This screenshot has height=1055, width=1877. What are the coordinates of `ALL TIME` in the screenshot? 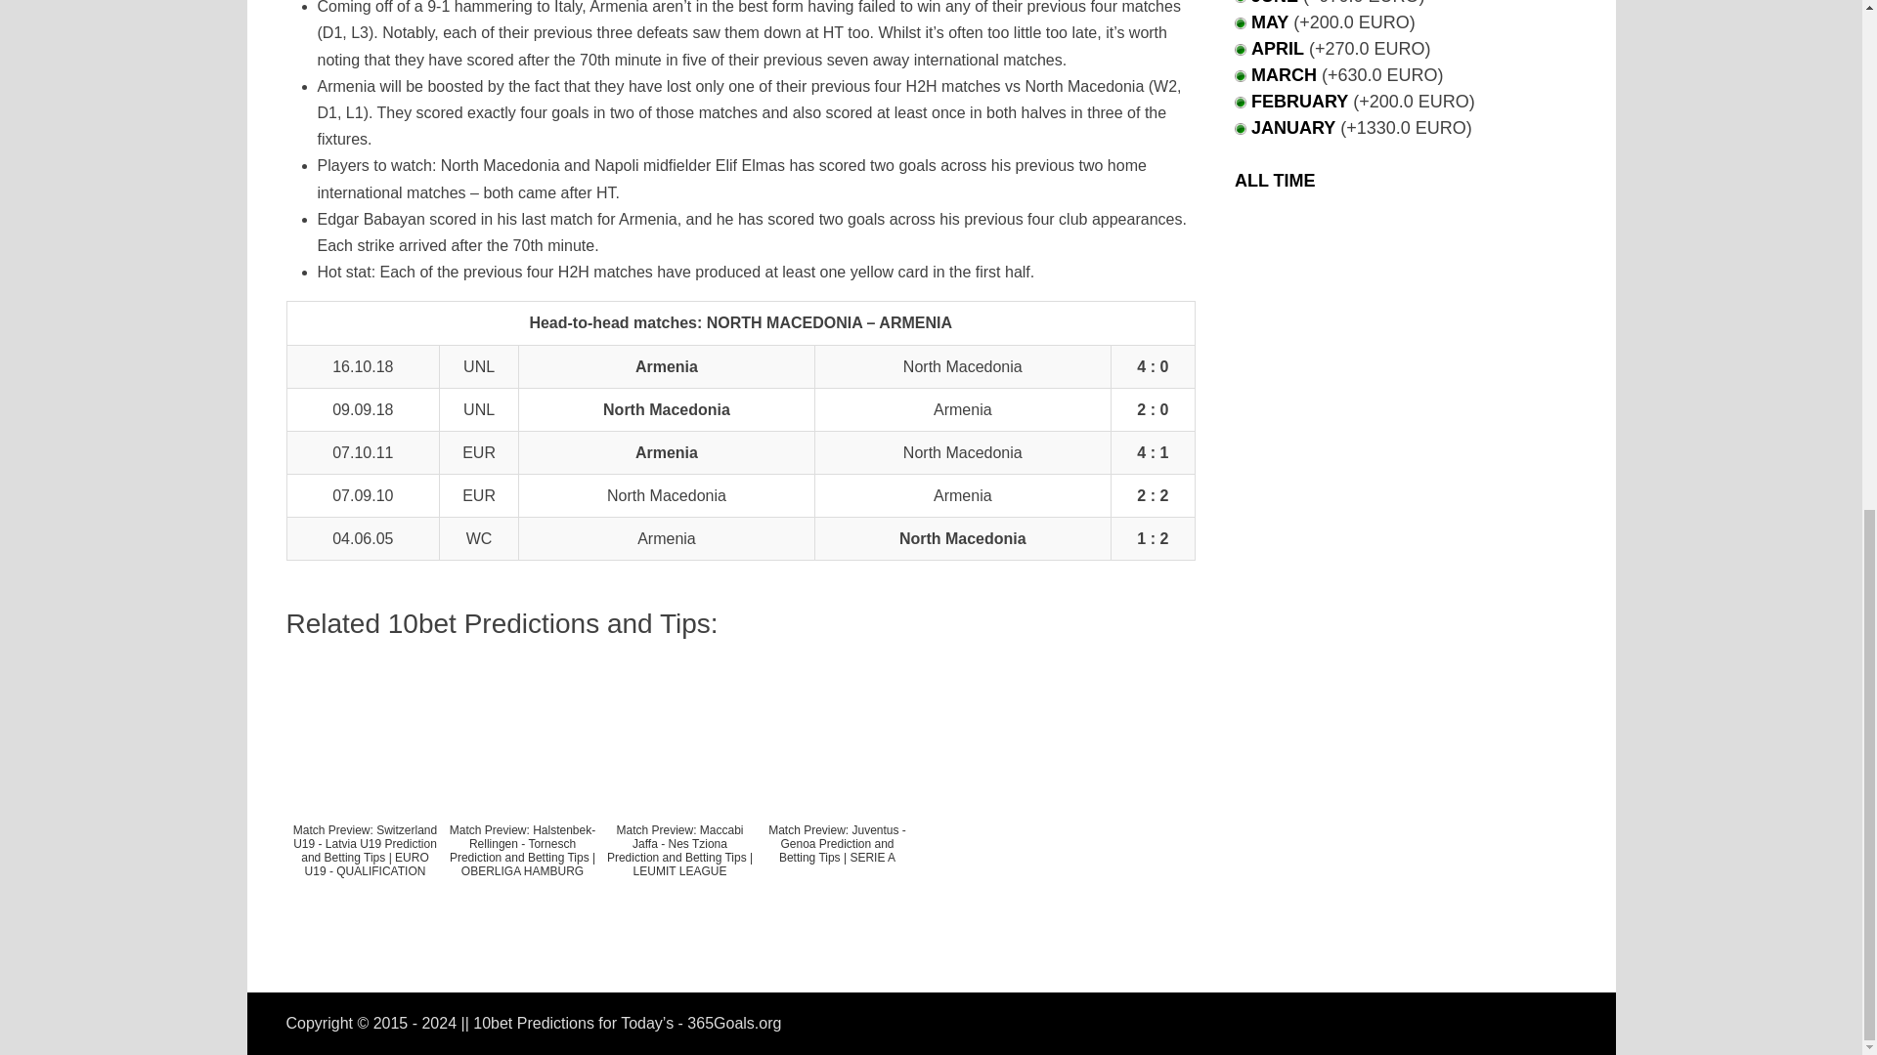 It's located at (1275, 180).